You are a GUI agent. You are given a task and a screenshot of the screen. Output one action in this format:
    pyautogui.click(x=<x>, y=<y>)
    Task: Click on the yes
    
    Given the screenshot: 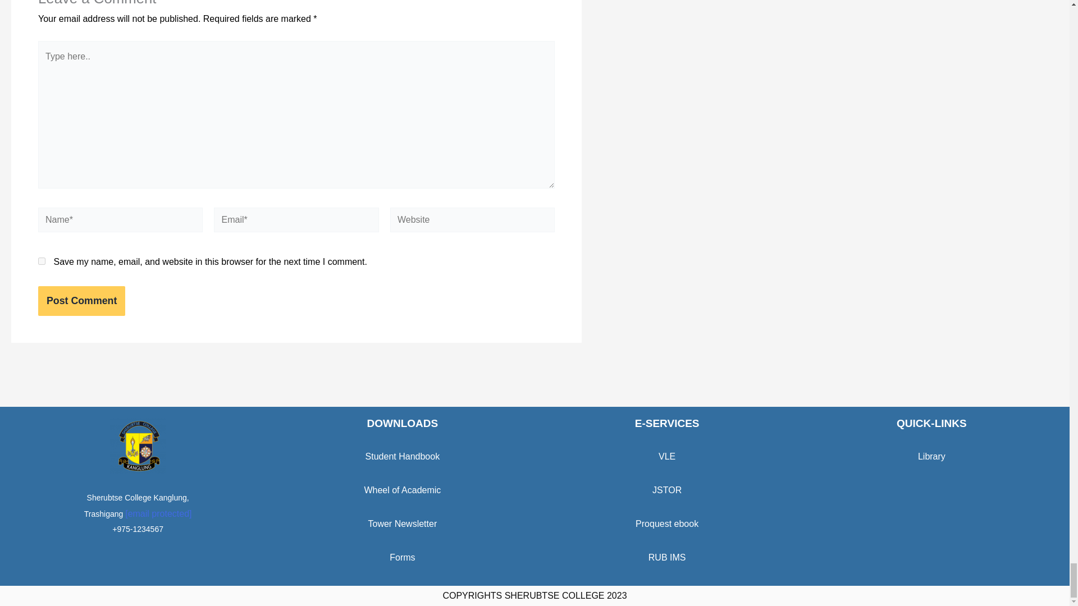 What is the action you would take?
    pyautogui.click(x=42, y=261)
    